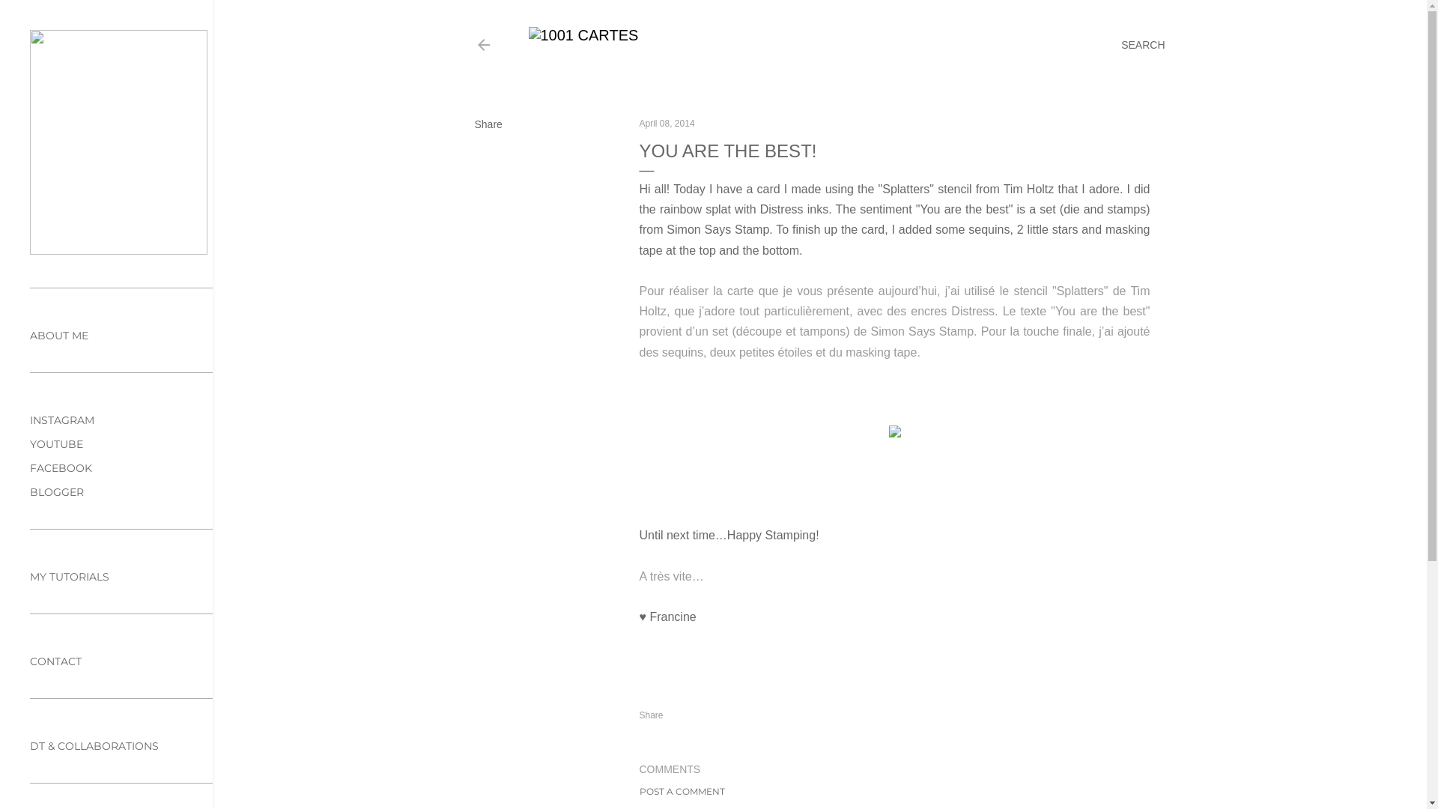  I want to click on BLOGGER, so click(57, 492).